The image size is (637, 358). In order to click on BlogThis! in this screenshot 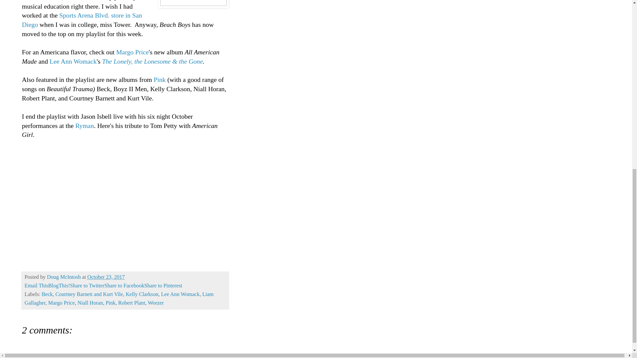, I will do `click(59, 286)`.